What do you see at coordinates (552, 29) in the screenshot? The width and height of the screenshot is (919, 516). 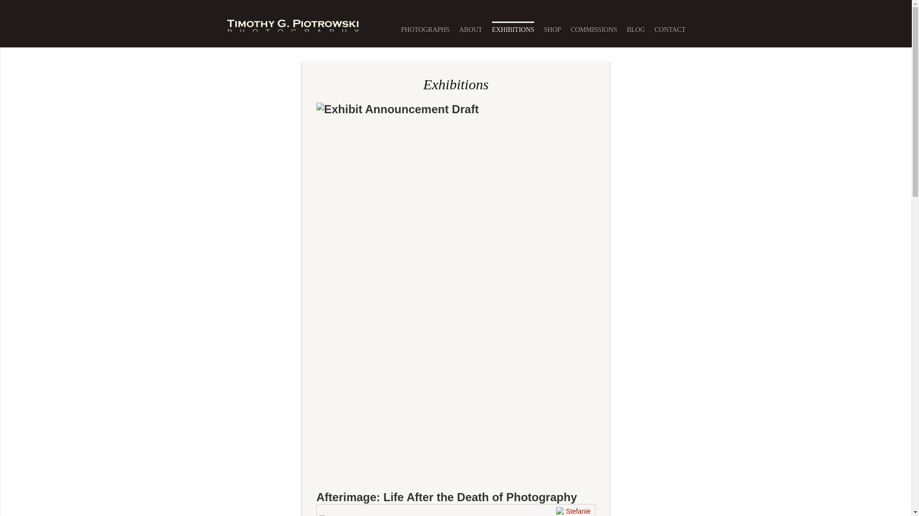 I see `SHOP` at bounding box center [552, 29].